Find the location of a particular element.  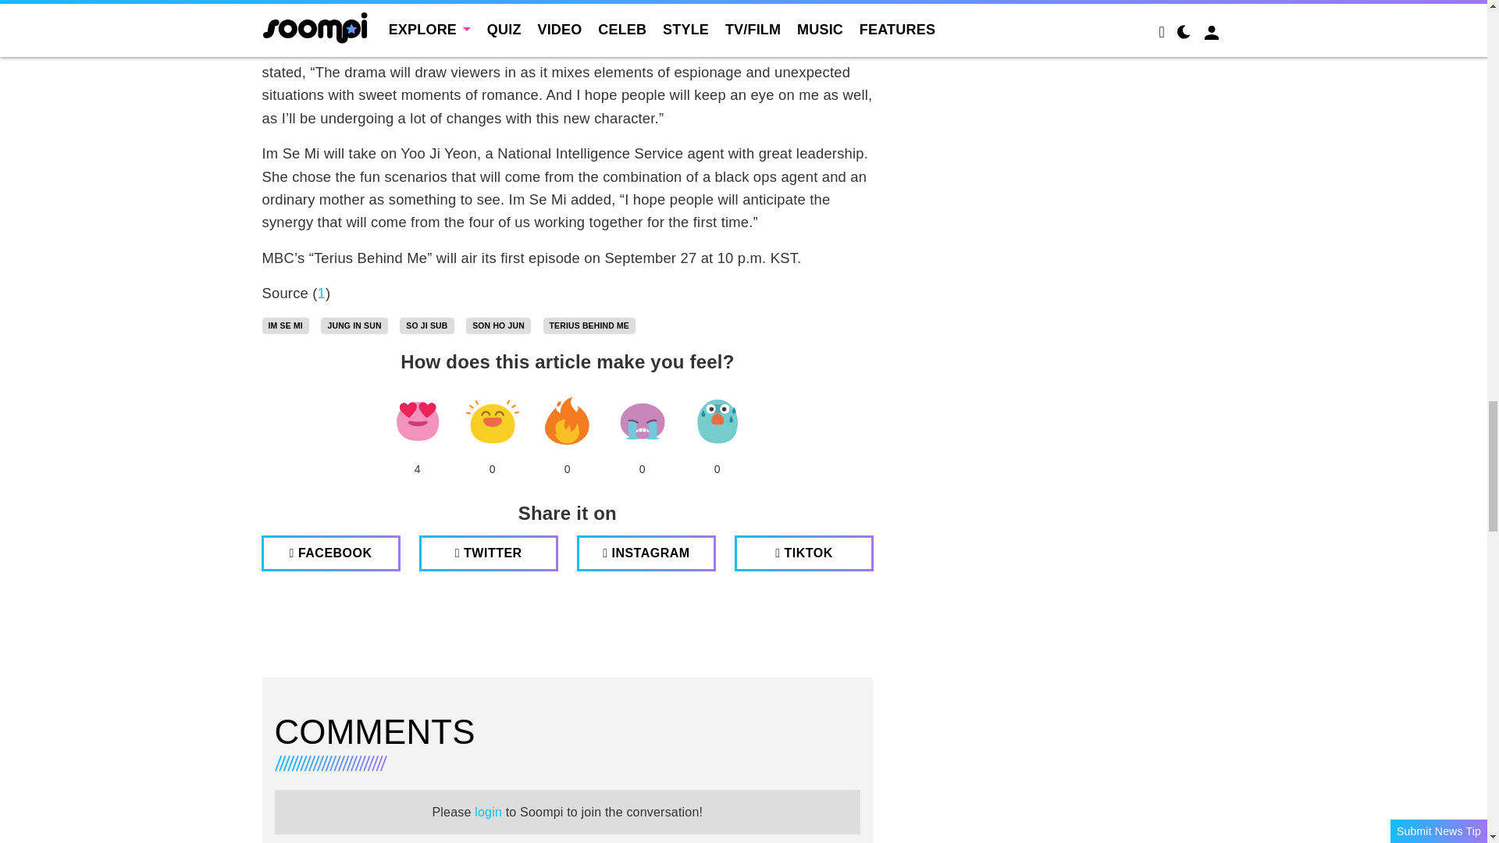

Fire is located at coordinates (567, 421).